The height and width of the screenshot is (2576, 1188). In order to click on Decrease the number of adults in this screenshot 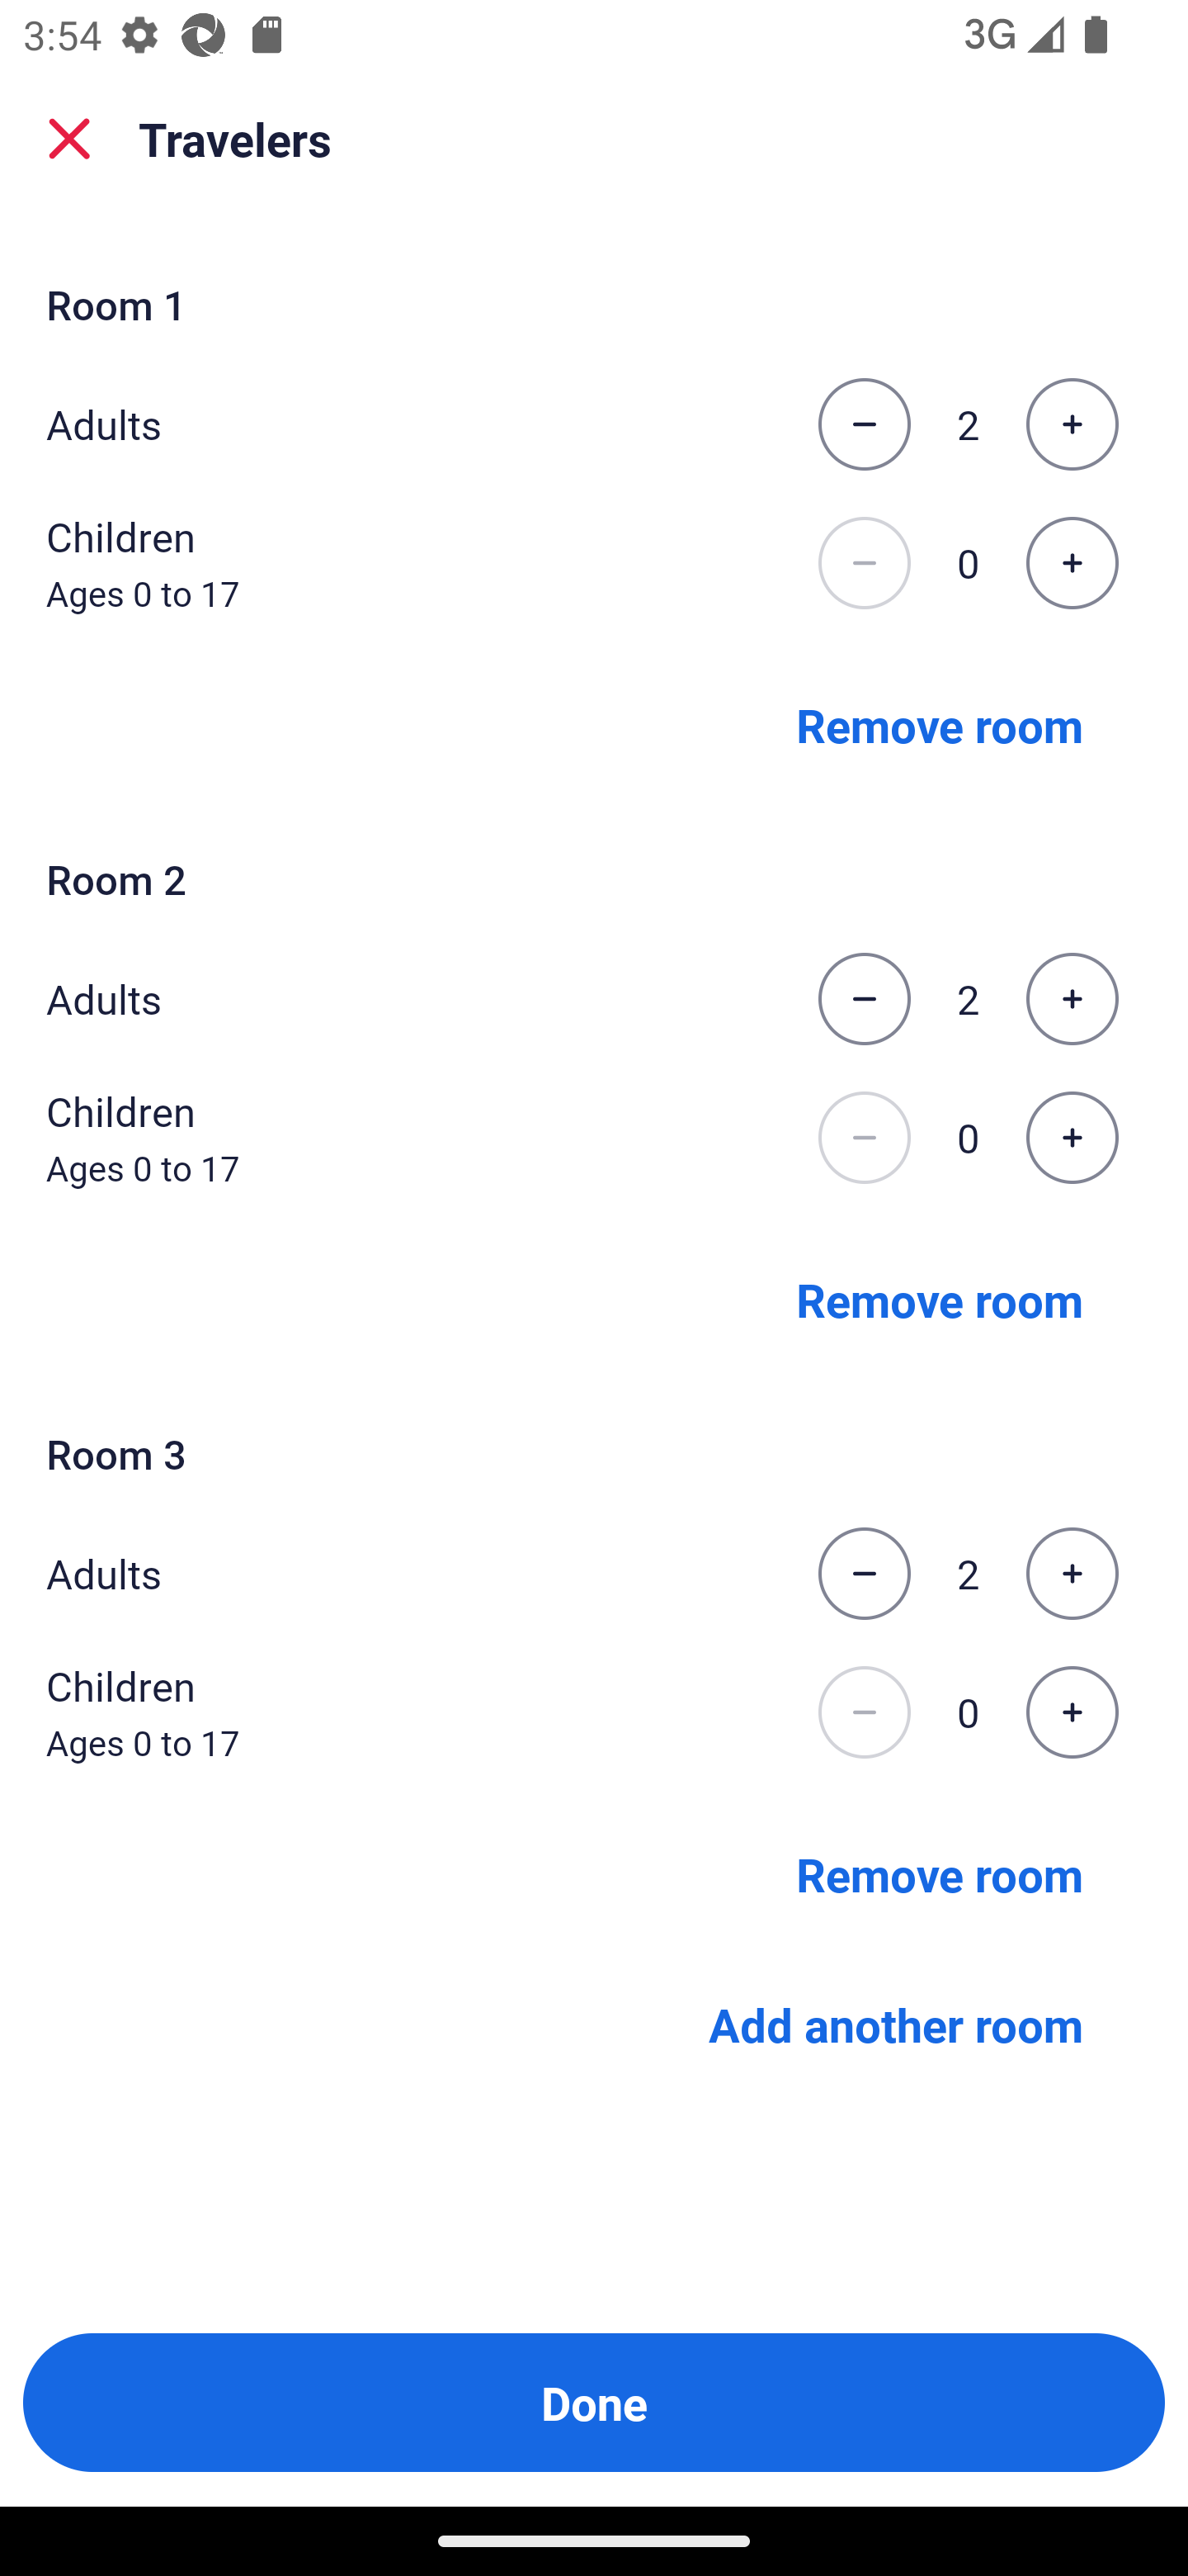, I will do `click(864, 1574)`.